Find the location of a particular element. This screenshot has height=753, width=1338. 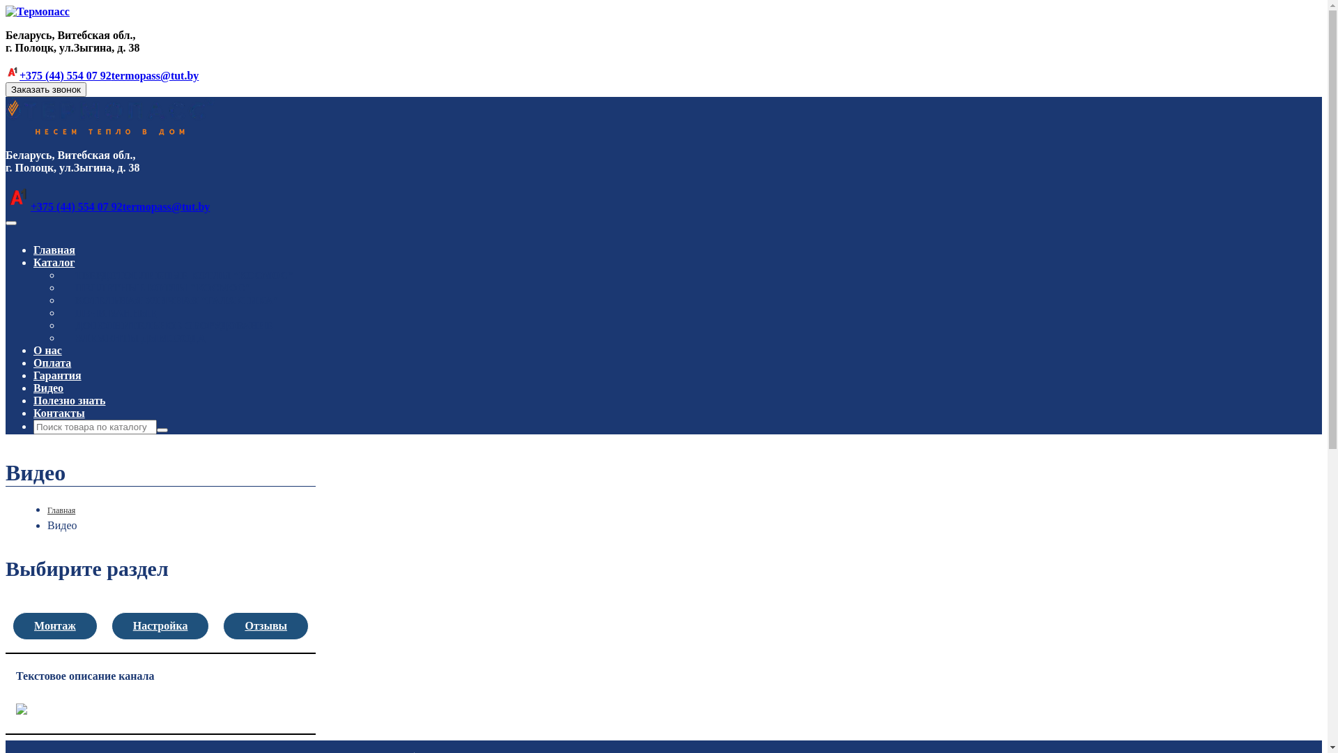

+375 (44) 554 07 92 is located at coordinates (59, 75).